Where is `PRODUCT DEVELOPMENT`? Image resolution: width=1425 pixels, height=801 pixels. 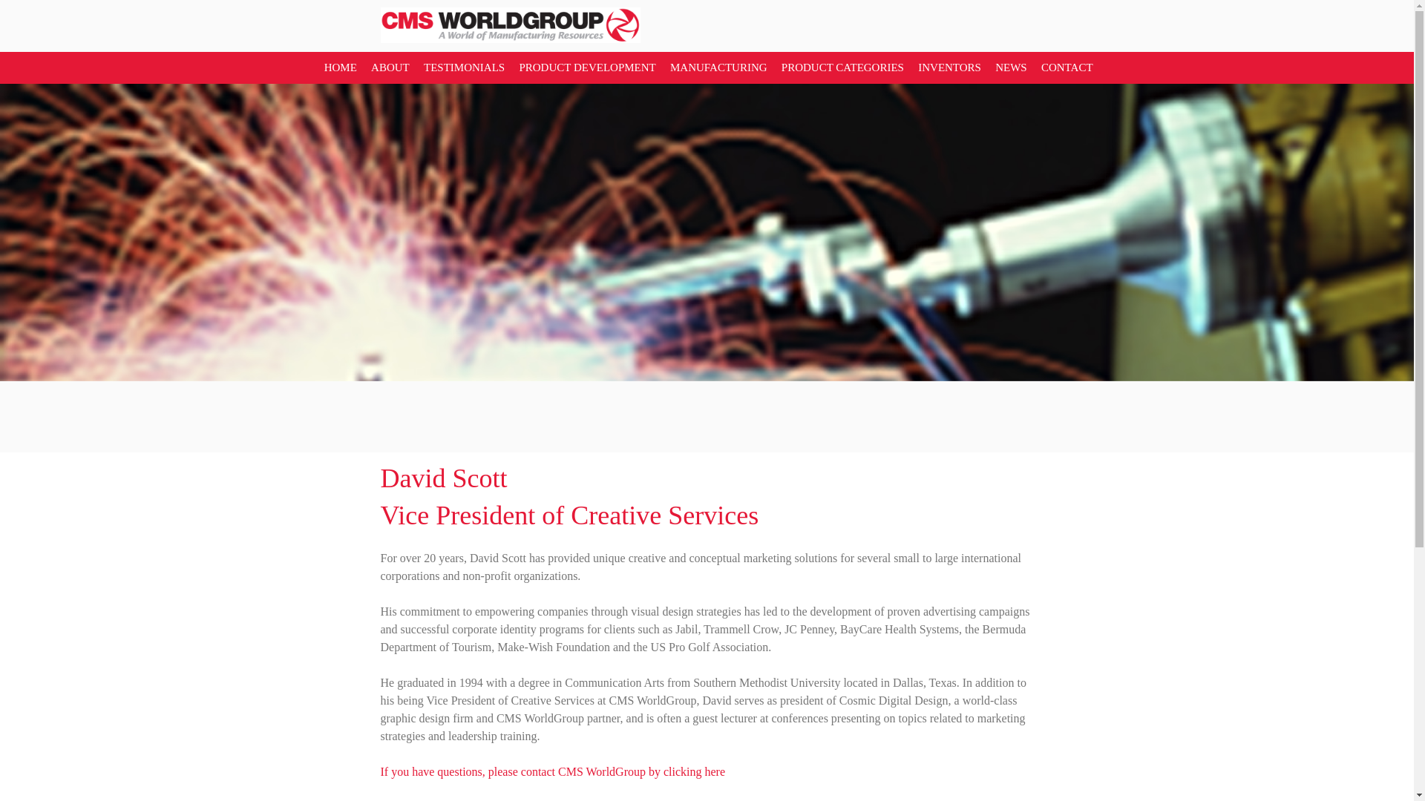 PRODUCT DEVELOPMENT is located at coordinates (585, 67).